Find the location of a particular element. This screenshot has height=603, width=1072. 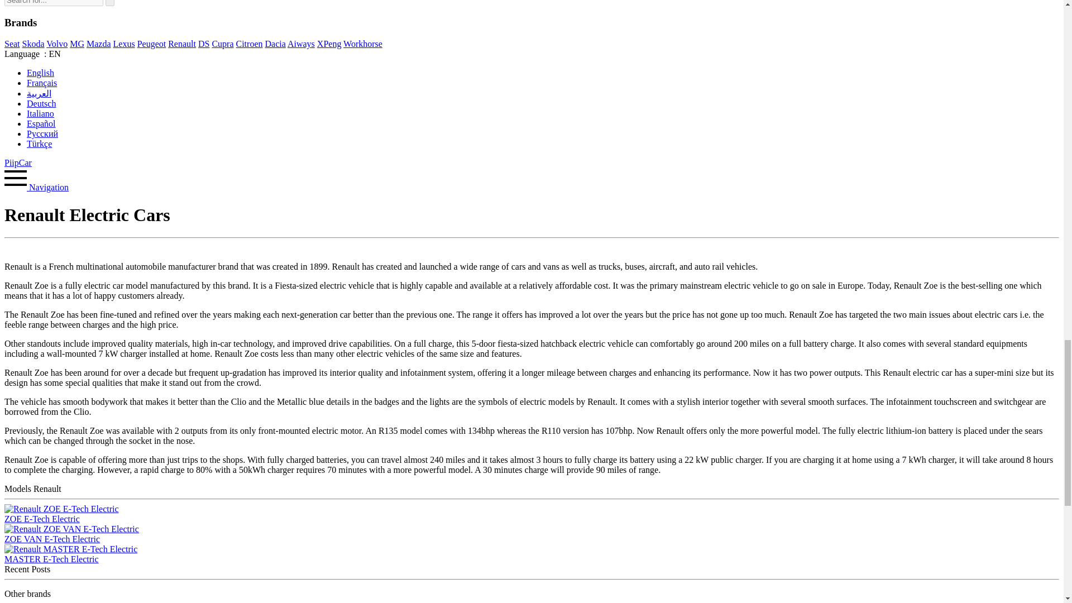

DS is located at coordinates (203, 44).